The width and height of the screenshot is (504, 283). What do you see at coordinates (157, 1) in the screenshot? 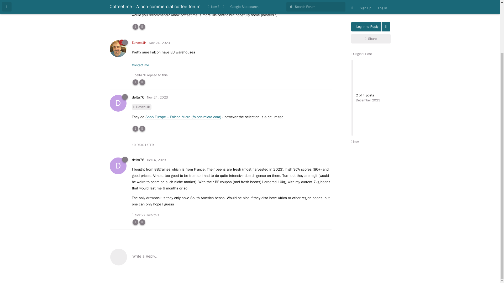
I see `Nov 24, 2023` at bounding box center [157, 1].